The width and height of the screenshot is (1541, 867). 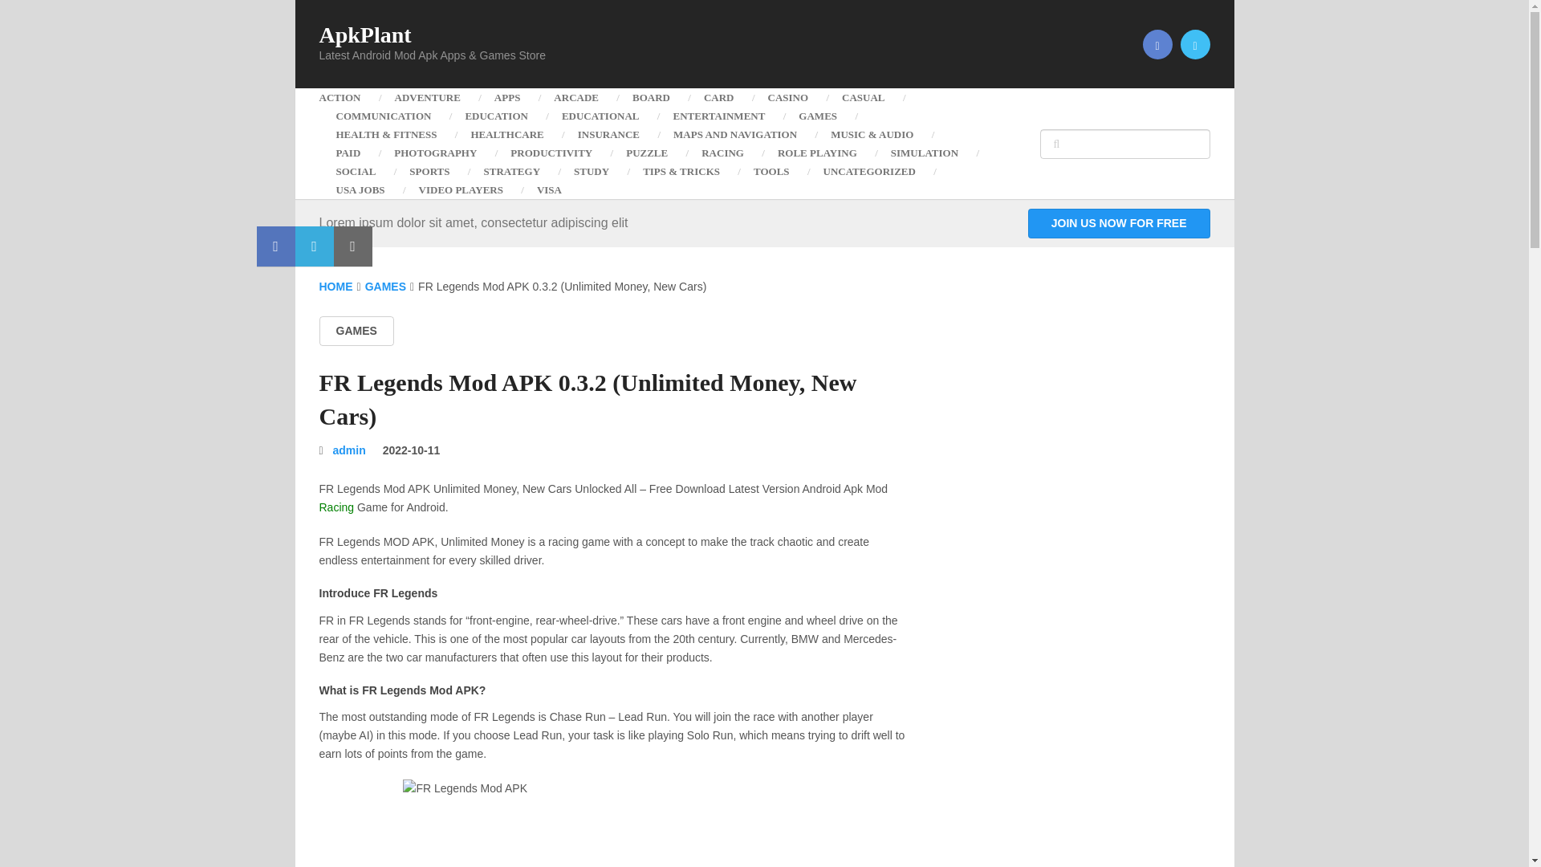 What do you see at coordinates (722, 153) in the screenshot?
I see `RACING` at bounding box center [722, 153].